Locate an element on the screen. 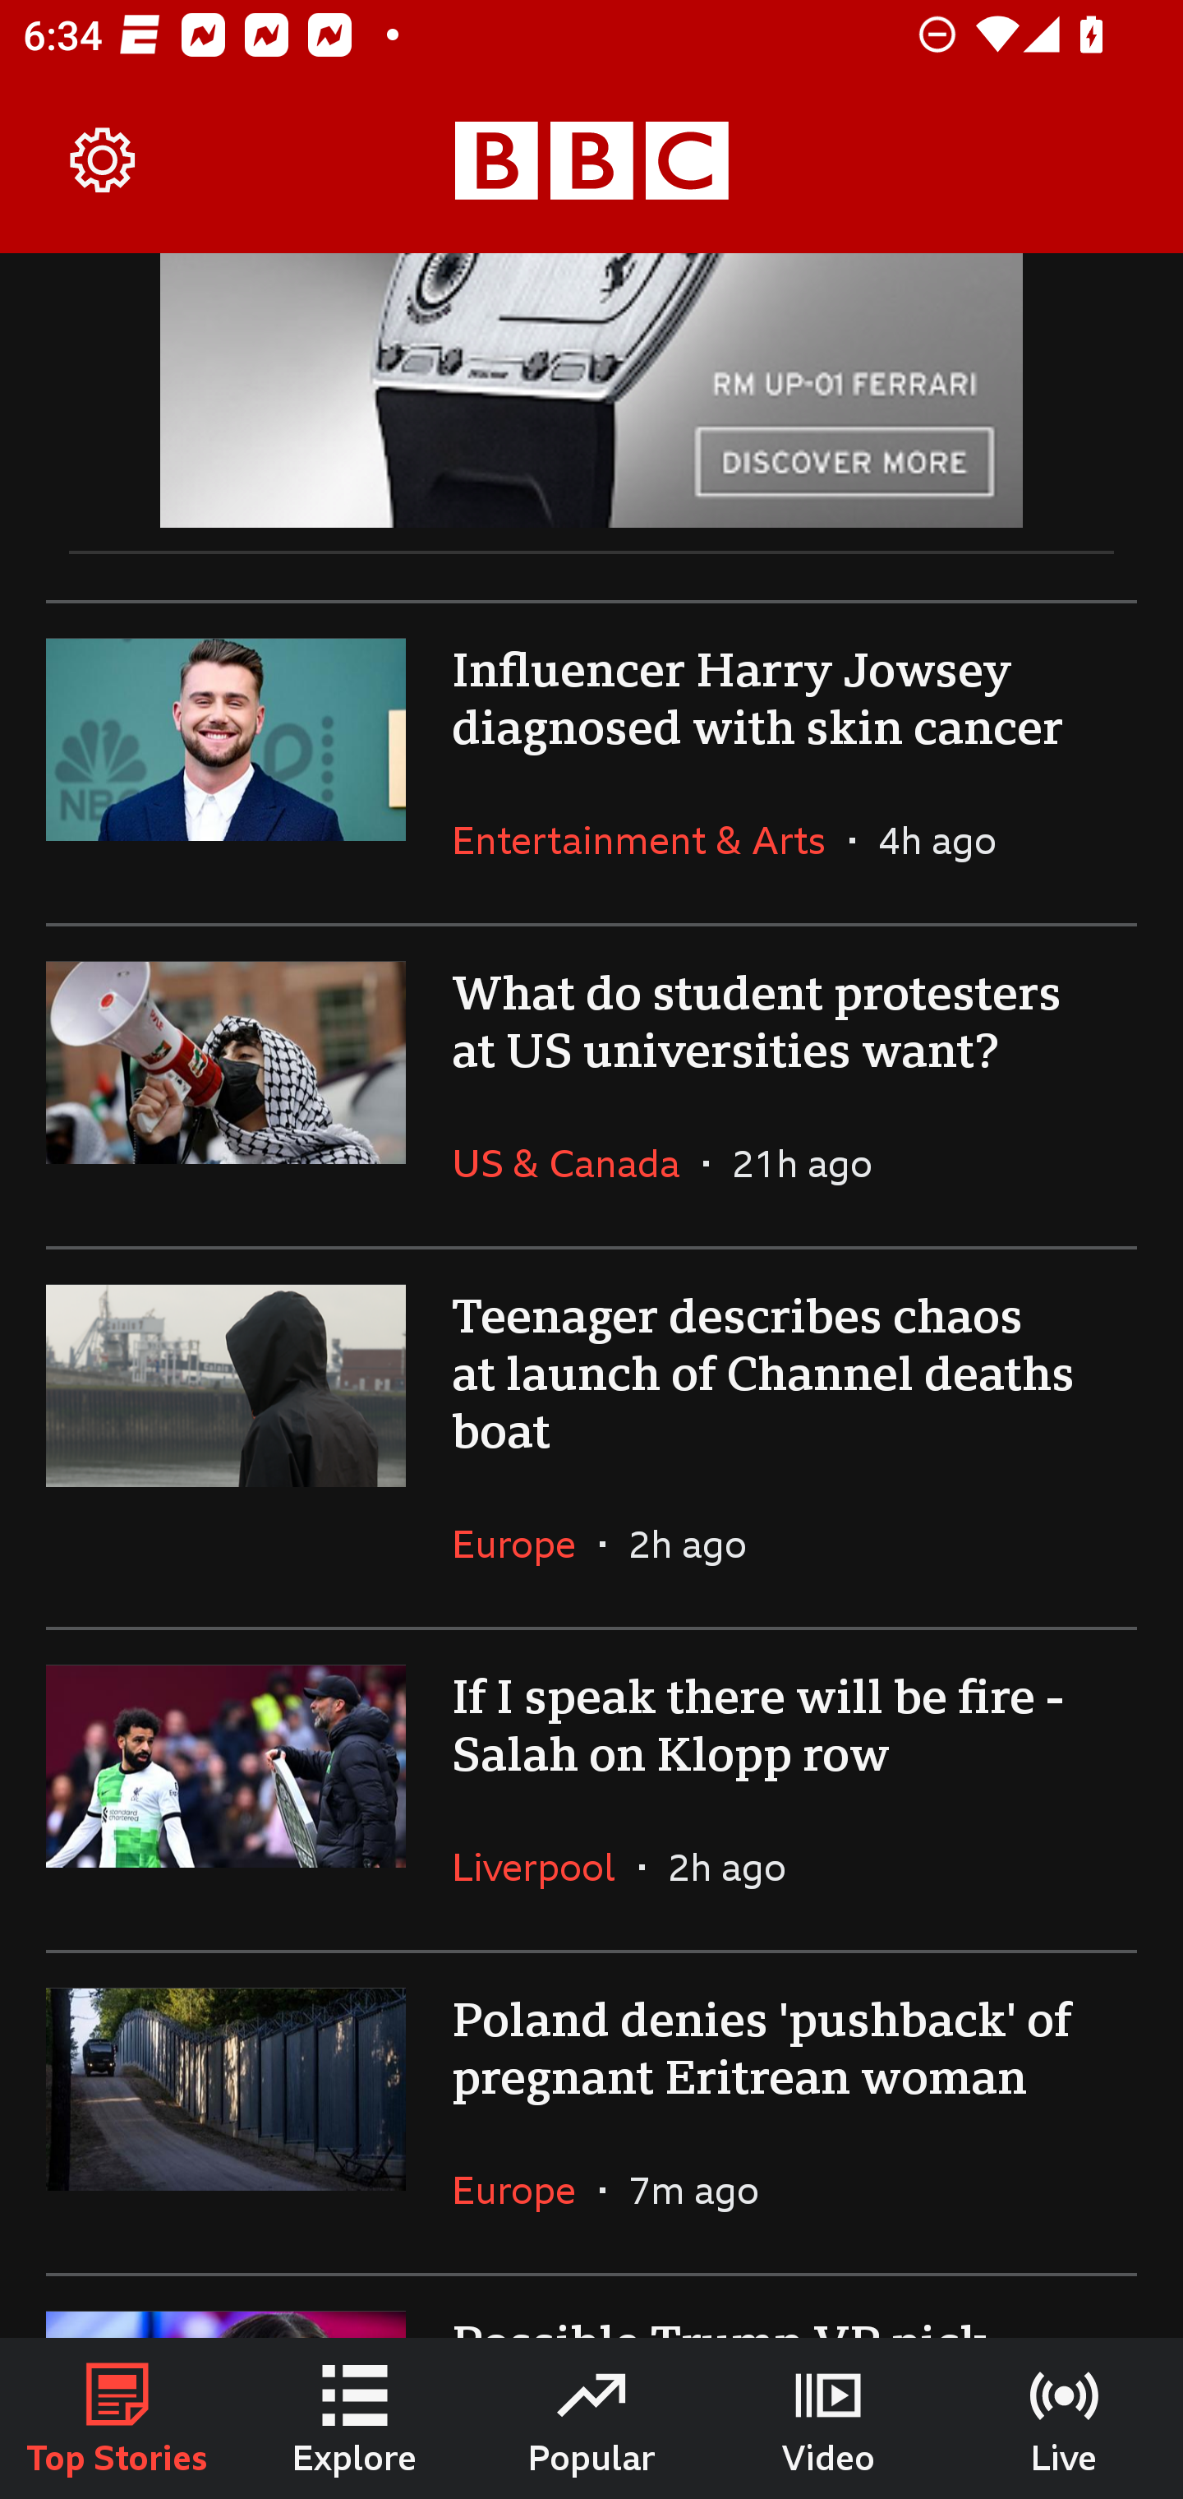  Video is located at coordinates (828, 2418).